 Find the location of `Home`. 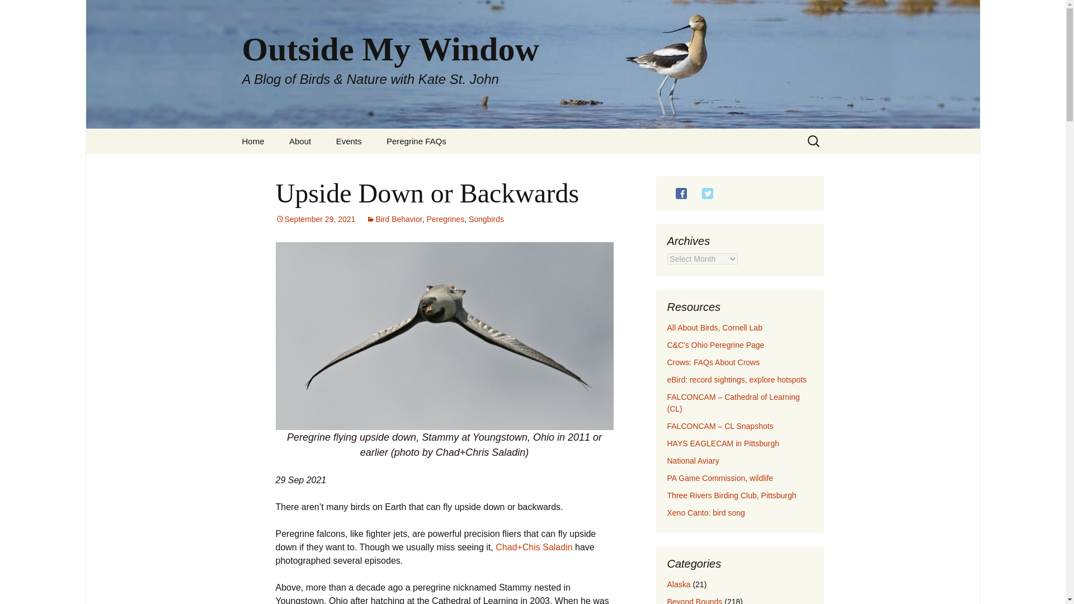

Home is located at coordinates (253, 141).